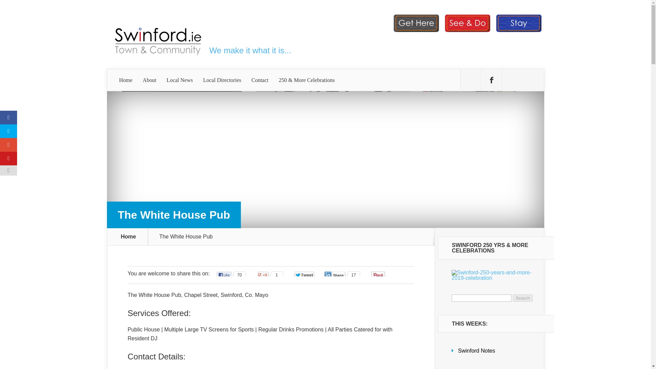 This screenshot has height=369, width=656. What do you see at coordinates (260, 80) in the screenshot?
I see `Contact` at bounding box center [260, 80].